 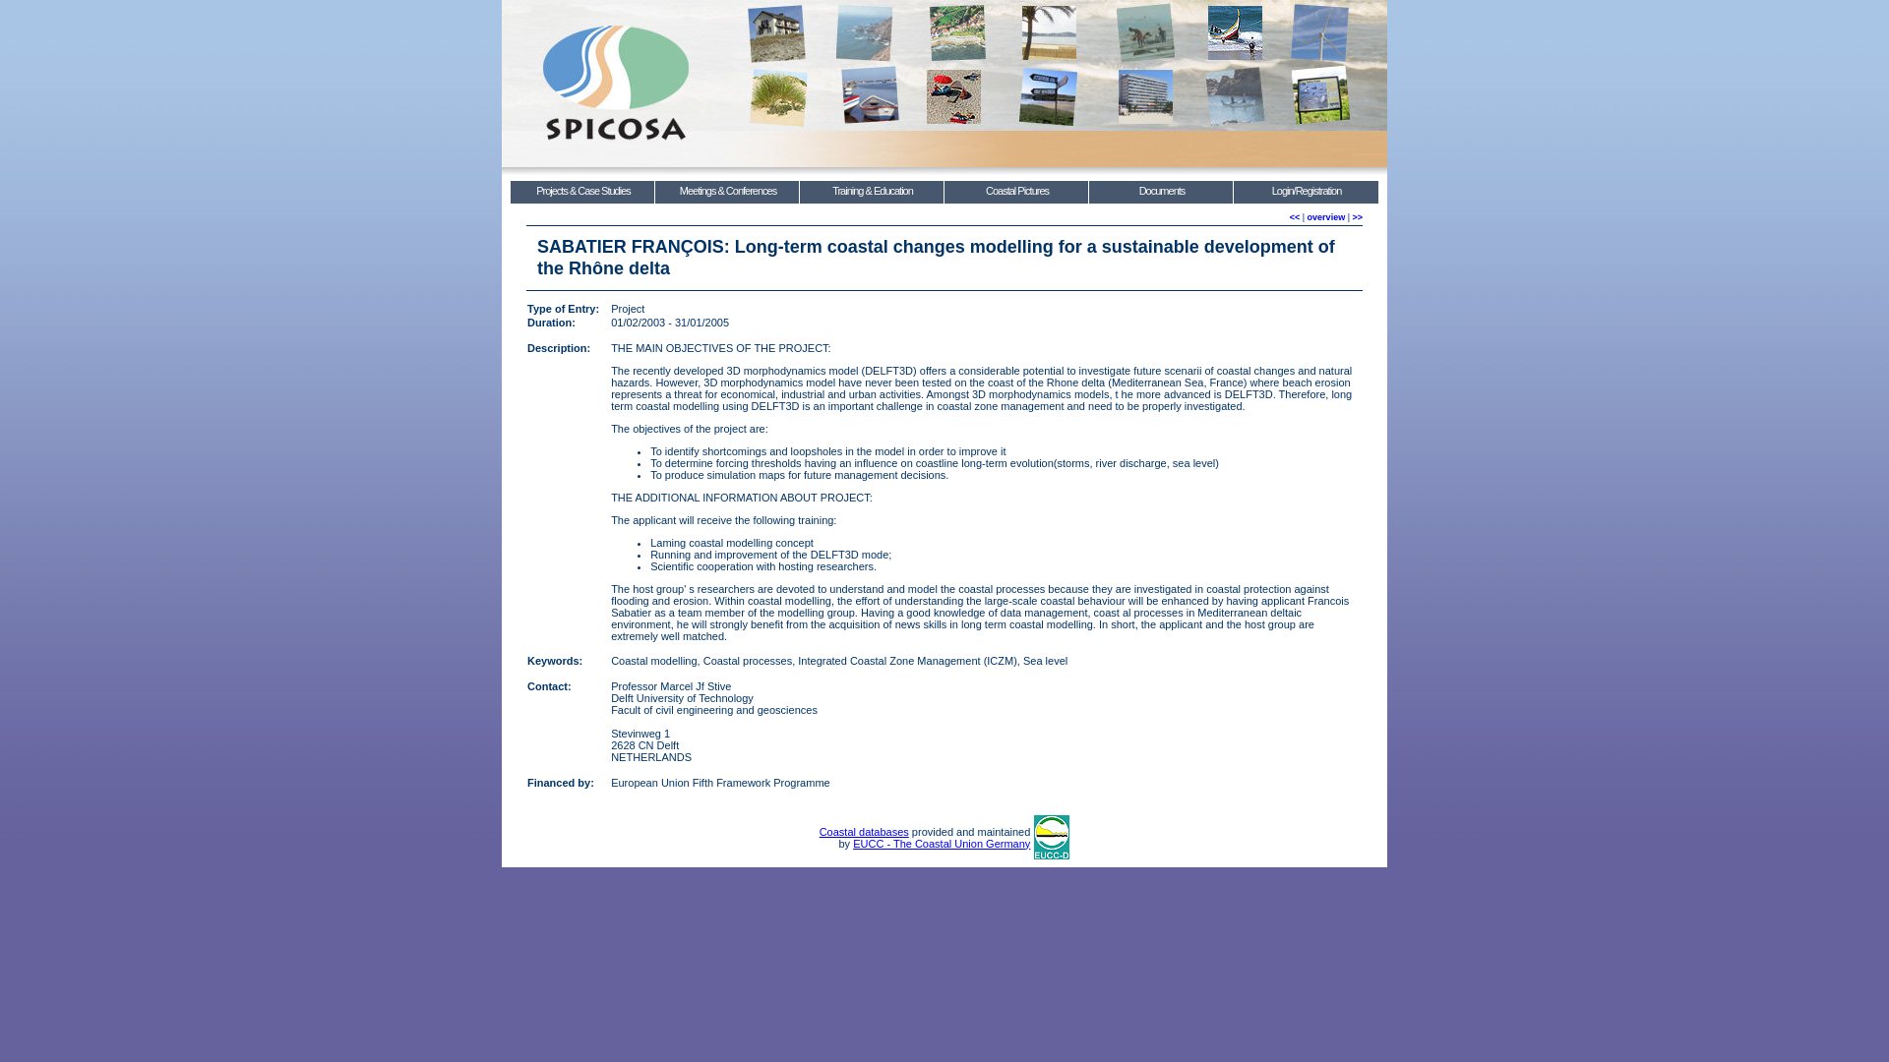 I want to click on EUCC - The Coastal Union Germany, so click(x=941, y=844).